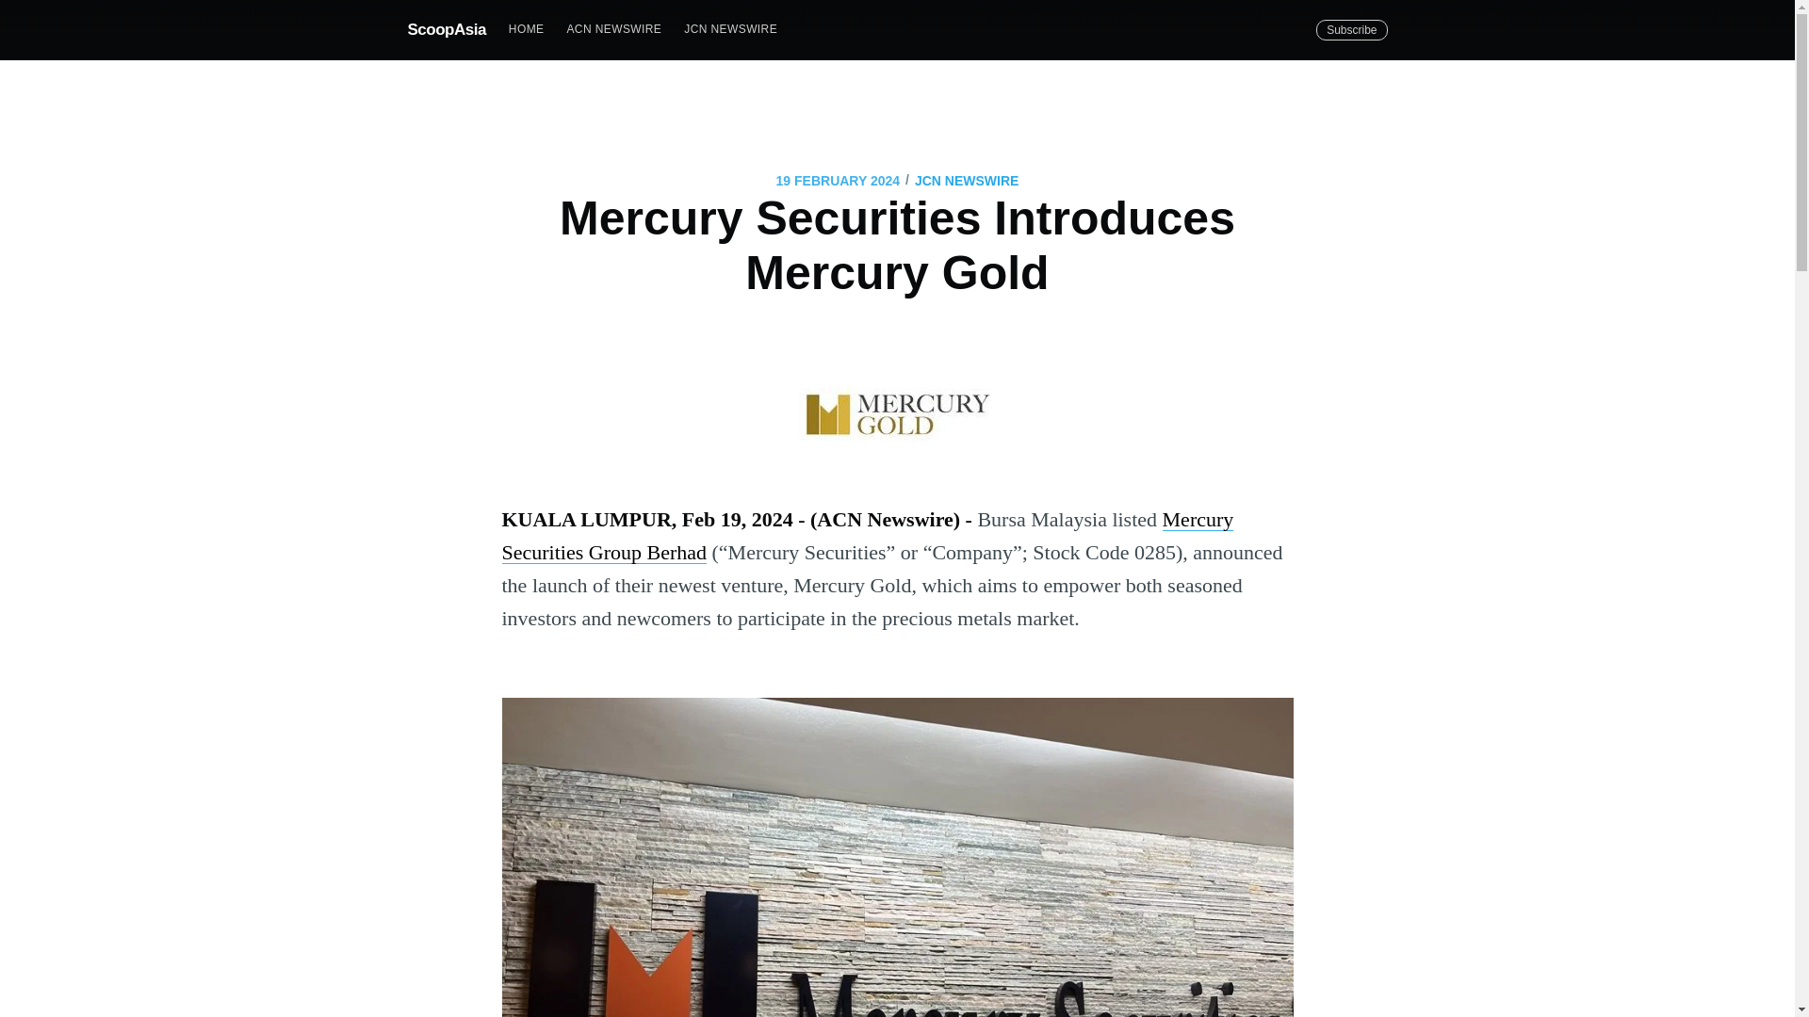 The height and width of the screenshot is (1017, 1809). Describe the element at coordinates (1351, 30) in the screenshot. I see `Subscribe` at that location.